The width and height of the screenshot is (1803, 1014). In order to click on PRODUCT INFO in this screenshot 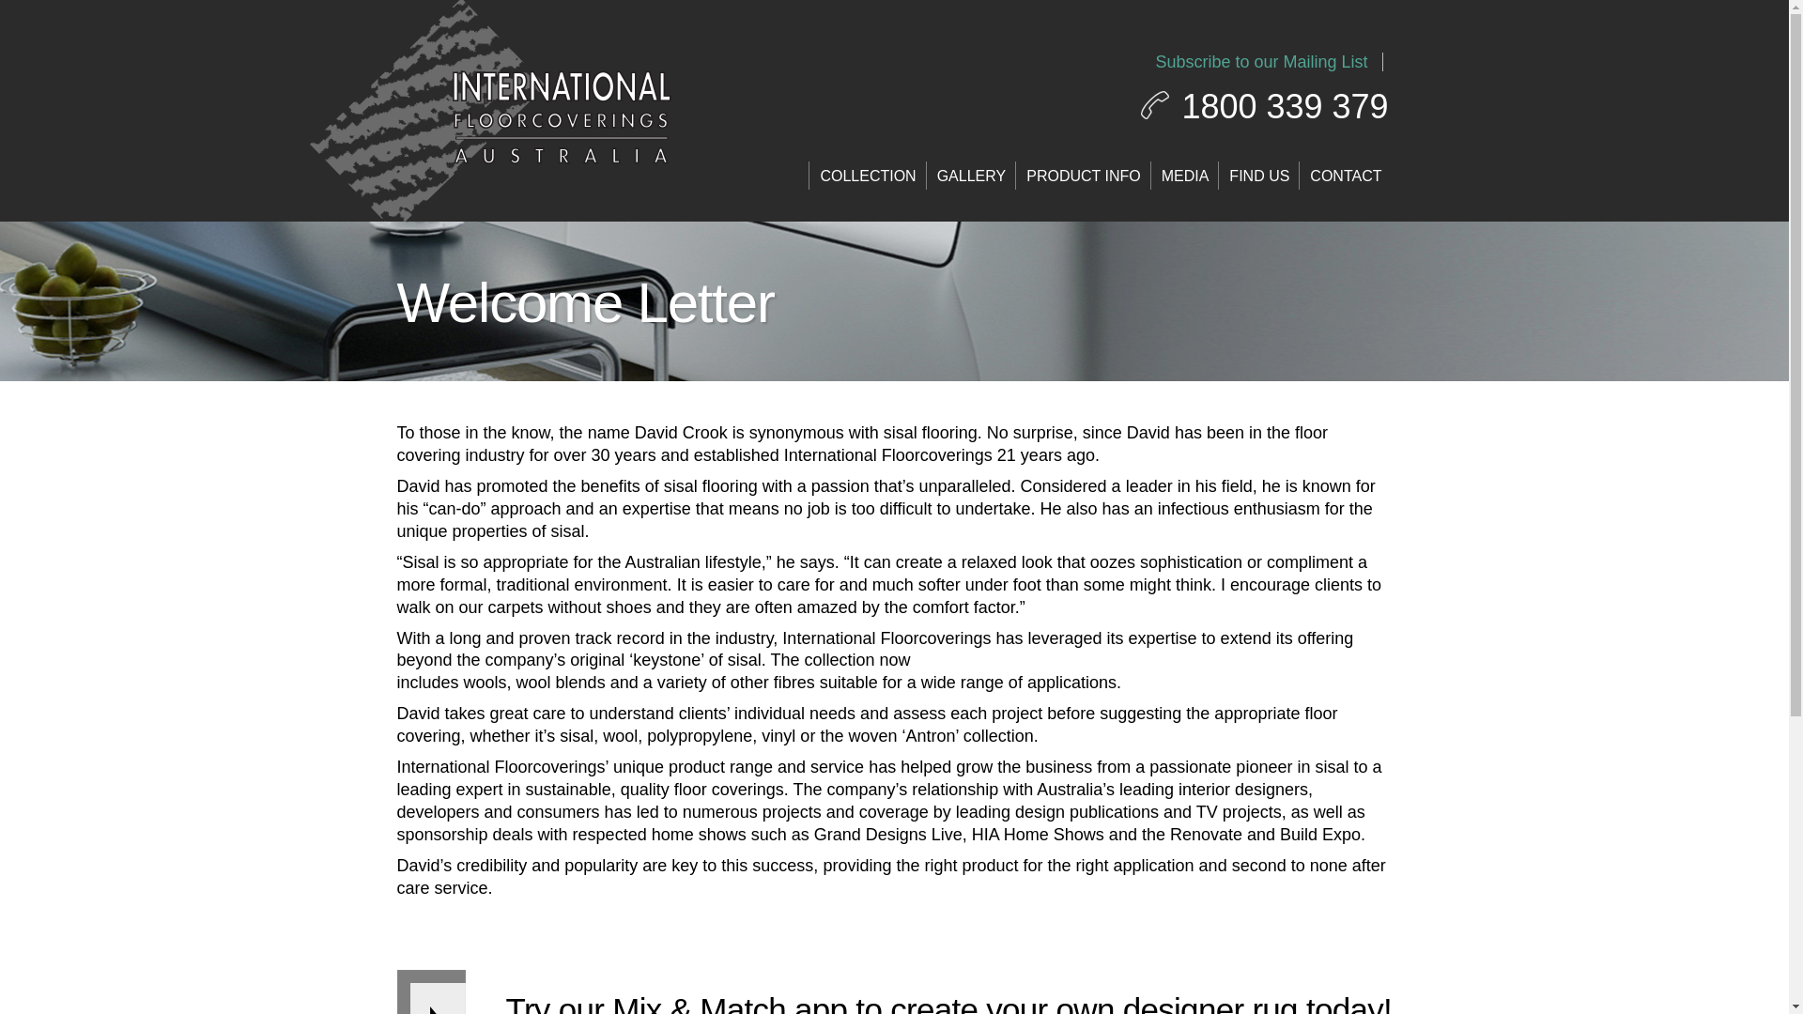, I will do `click(1083, 175)`.